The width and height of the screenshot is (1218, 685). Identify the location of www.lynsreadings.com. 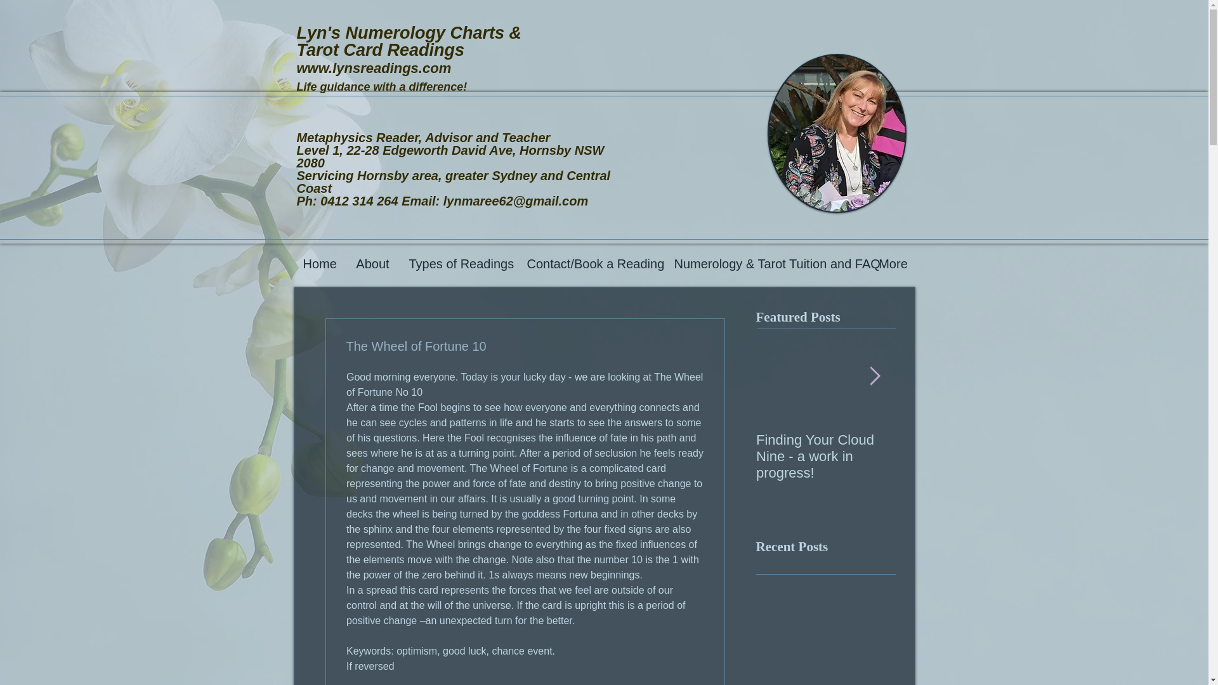
(374, 68).